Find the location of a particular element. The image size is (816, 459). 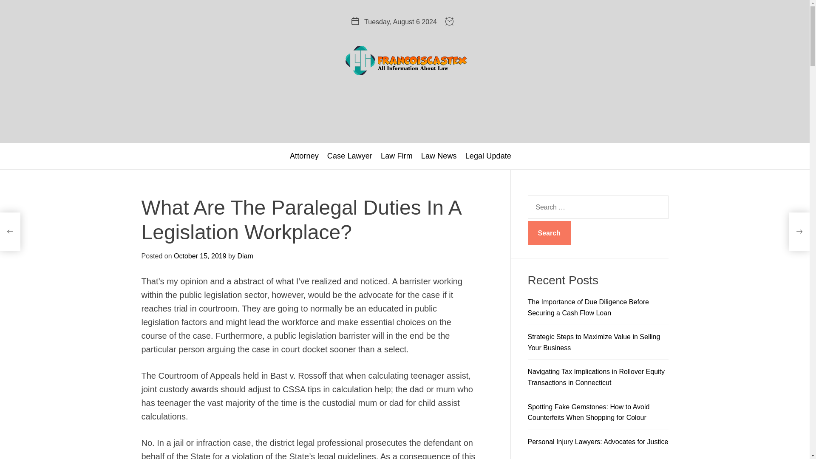

Legal Update is located at coordinates (488, 156).